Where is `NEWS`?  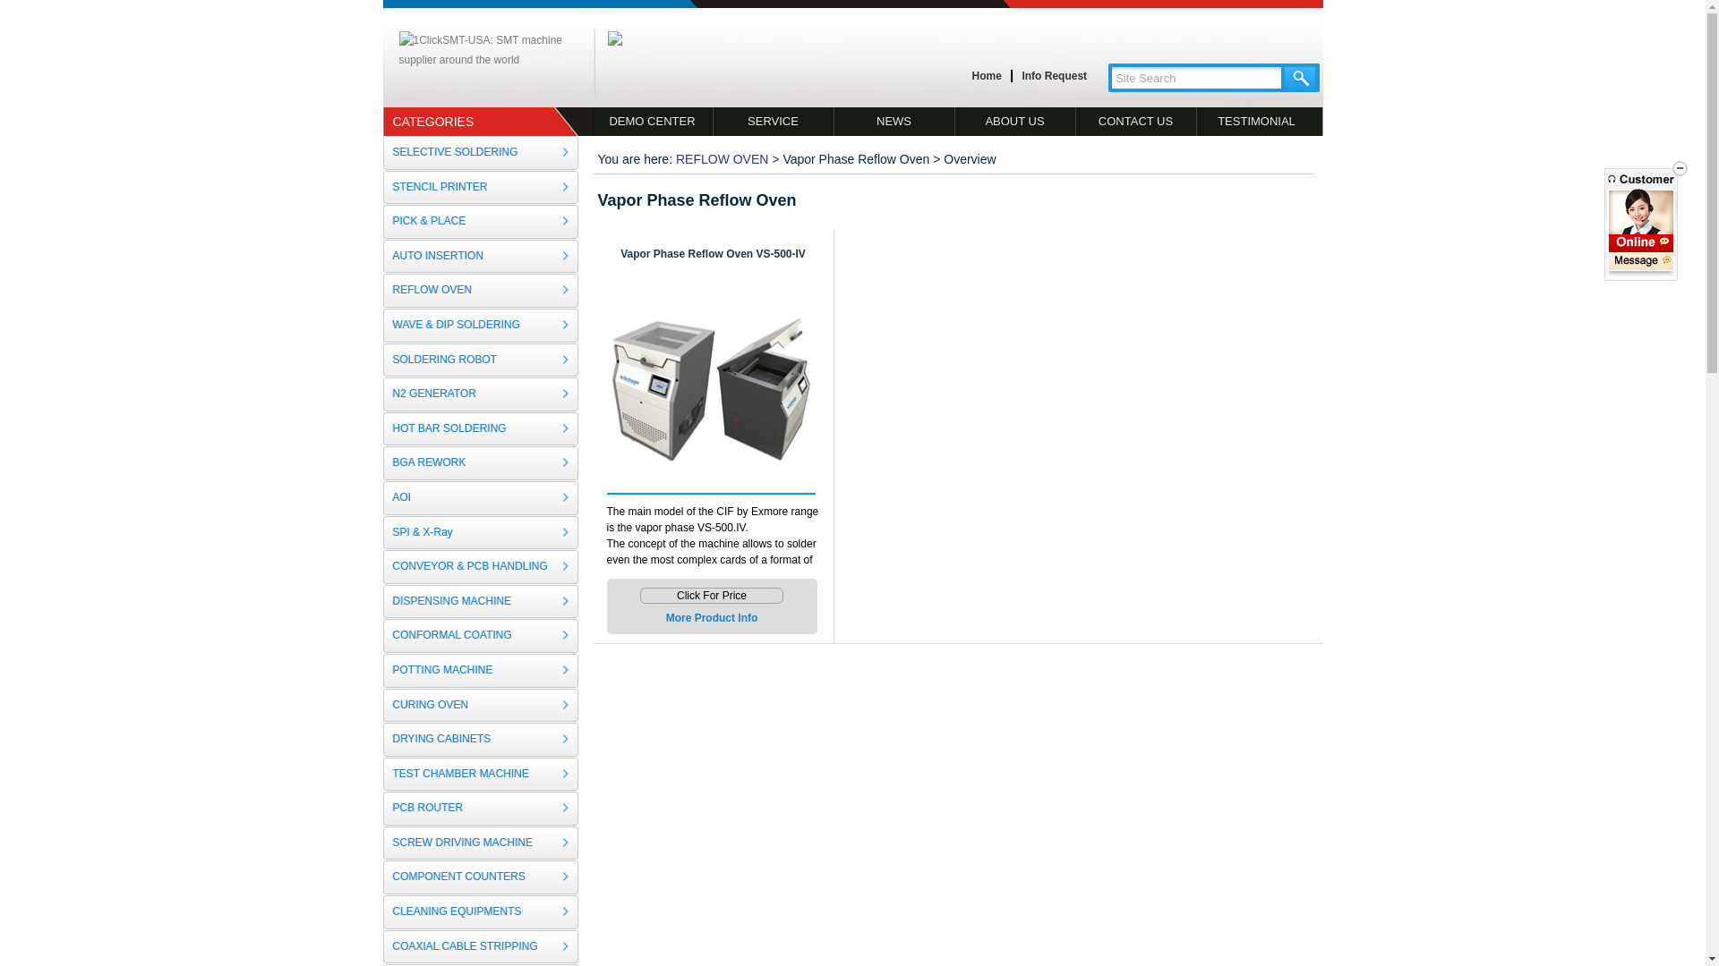
NEWS is located at coordinates (895, 122).